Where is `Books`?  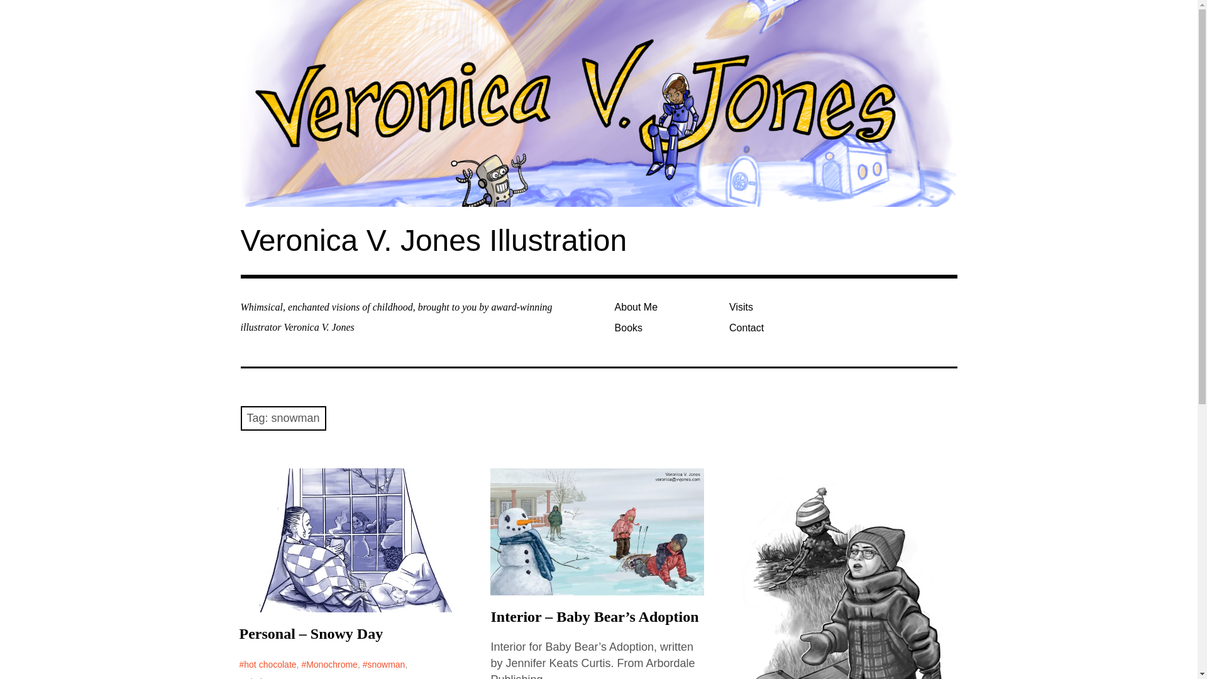
Books is located at coordinates (666, 328).